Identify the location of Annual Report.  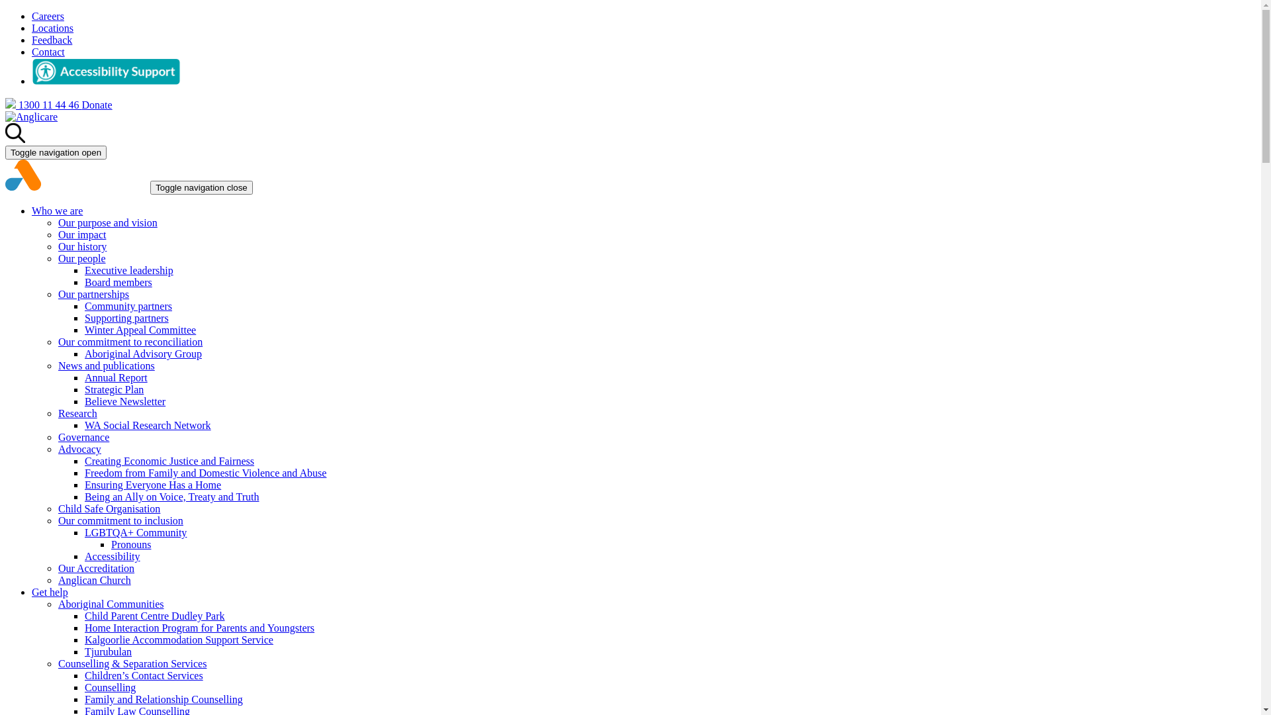
(117, 377).